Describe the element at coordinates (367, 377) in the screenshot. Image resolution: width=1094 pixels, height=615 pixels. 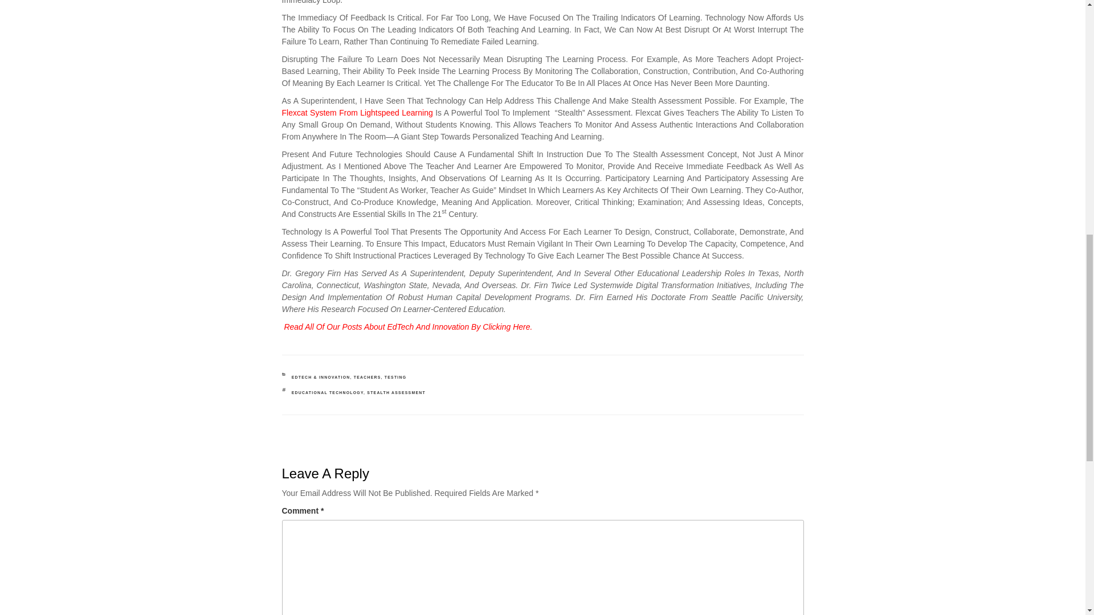
I see `TEACHERS` at that location.